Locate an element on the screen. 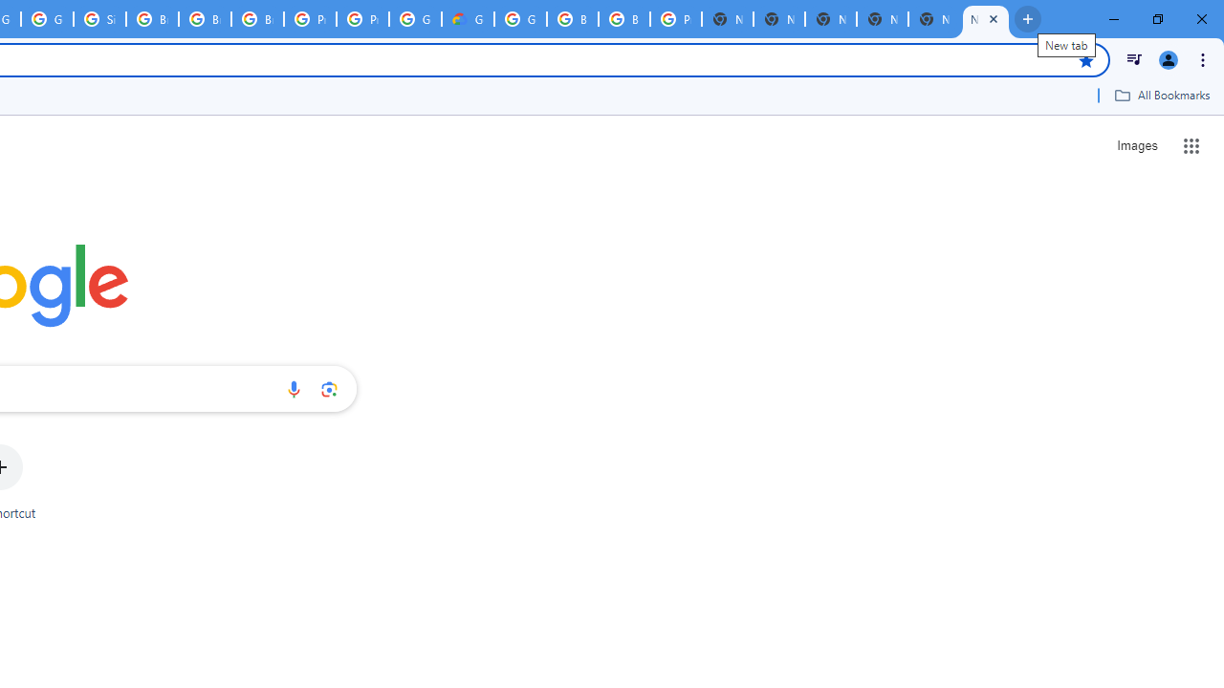 Image resolution: width=1224 pixels, height=688 pixels. New Tab is located at coordinates (985, 19).